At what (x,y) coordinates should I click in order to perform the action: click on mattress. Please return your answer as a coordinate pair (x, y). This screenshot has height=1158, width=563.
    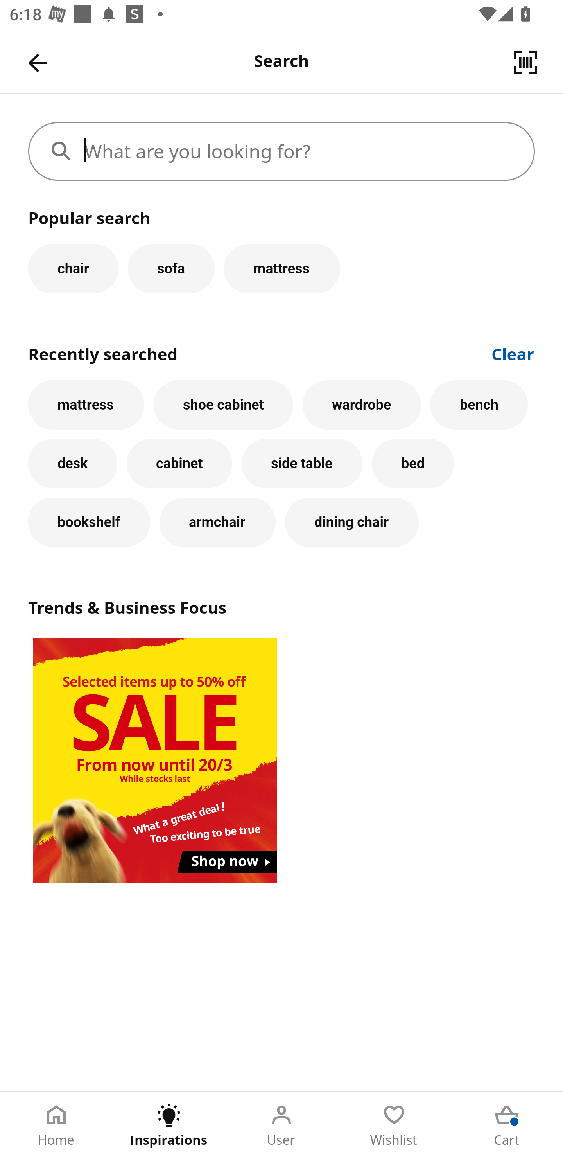
    Looking at the image, I should click on (86, 405).